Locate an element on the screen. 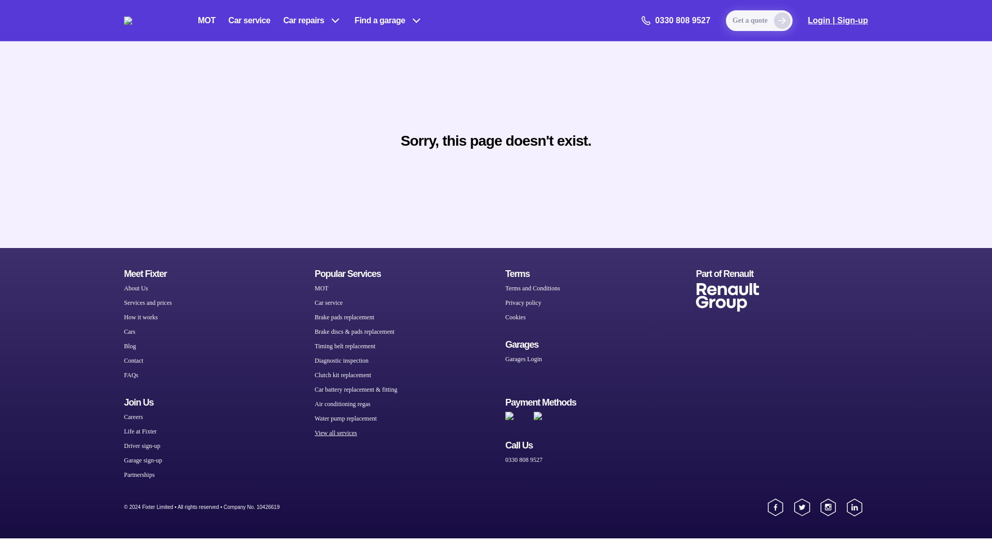  Garage sign-up is located at coordinates (143, 460).